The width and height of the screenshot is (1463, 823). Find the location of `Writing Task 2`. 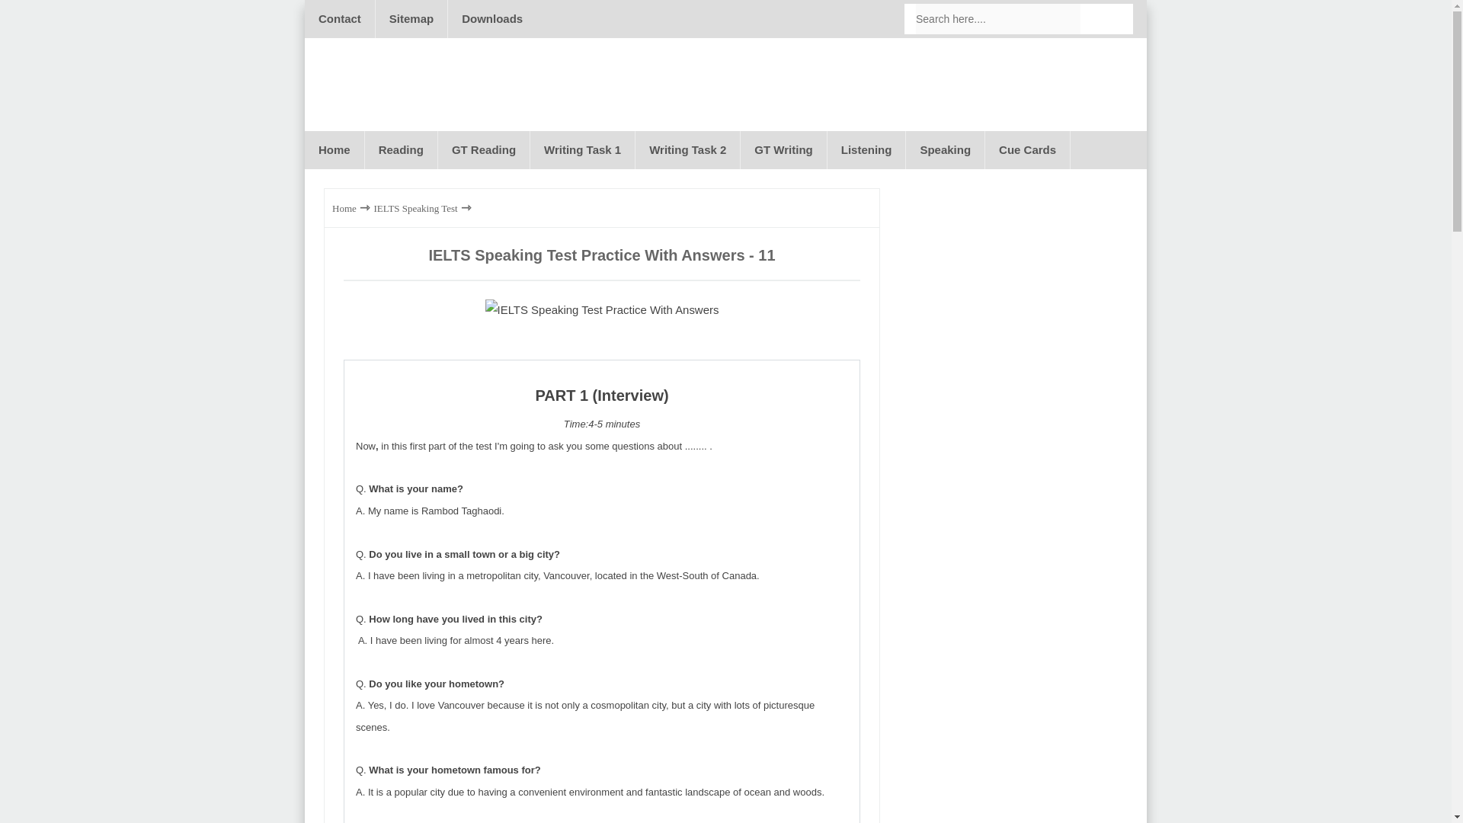

Writing Task 2 is located at coordinates (687, 149).